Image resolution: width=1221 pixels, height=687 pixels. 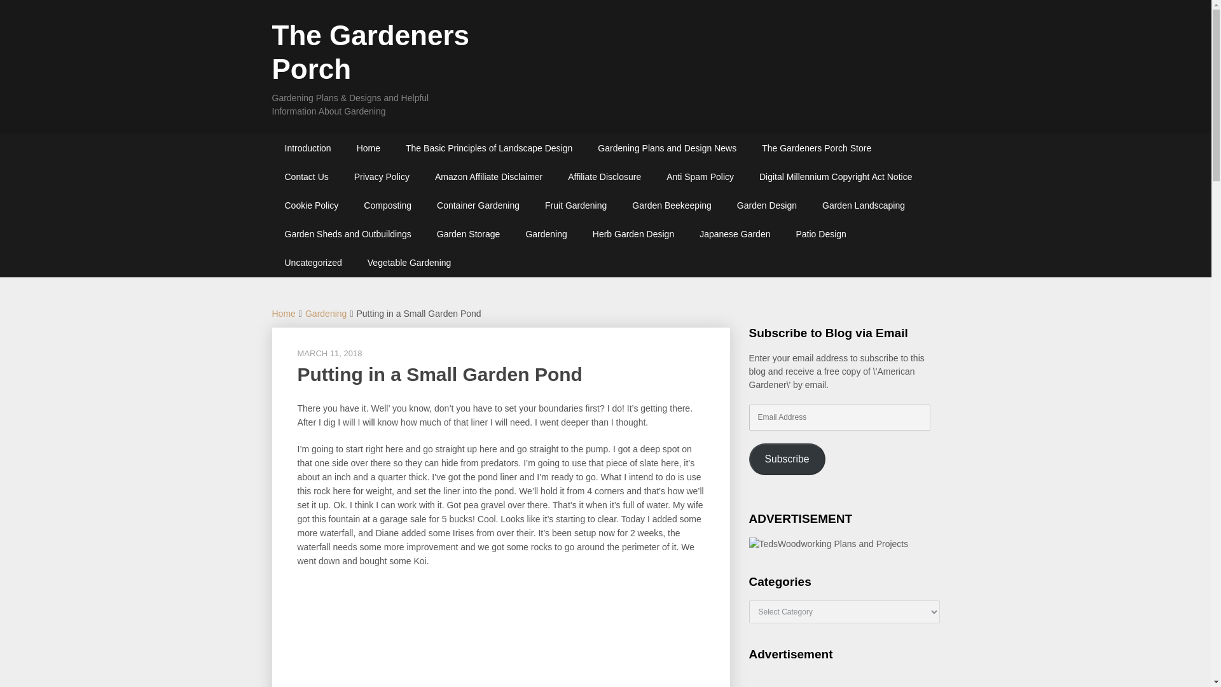 What do you see at coordinates (488, 177) in the screenshot?
I see `Amazon Affiliate Disclaimer` at bounding box center [488, 177].